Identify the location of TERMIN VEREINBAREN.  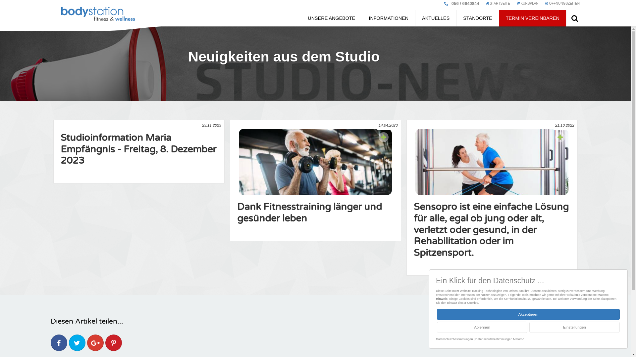
(533, 18).